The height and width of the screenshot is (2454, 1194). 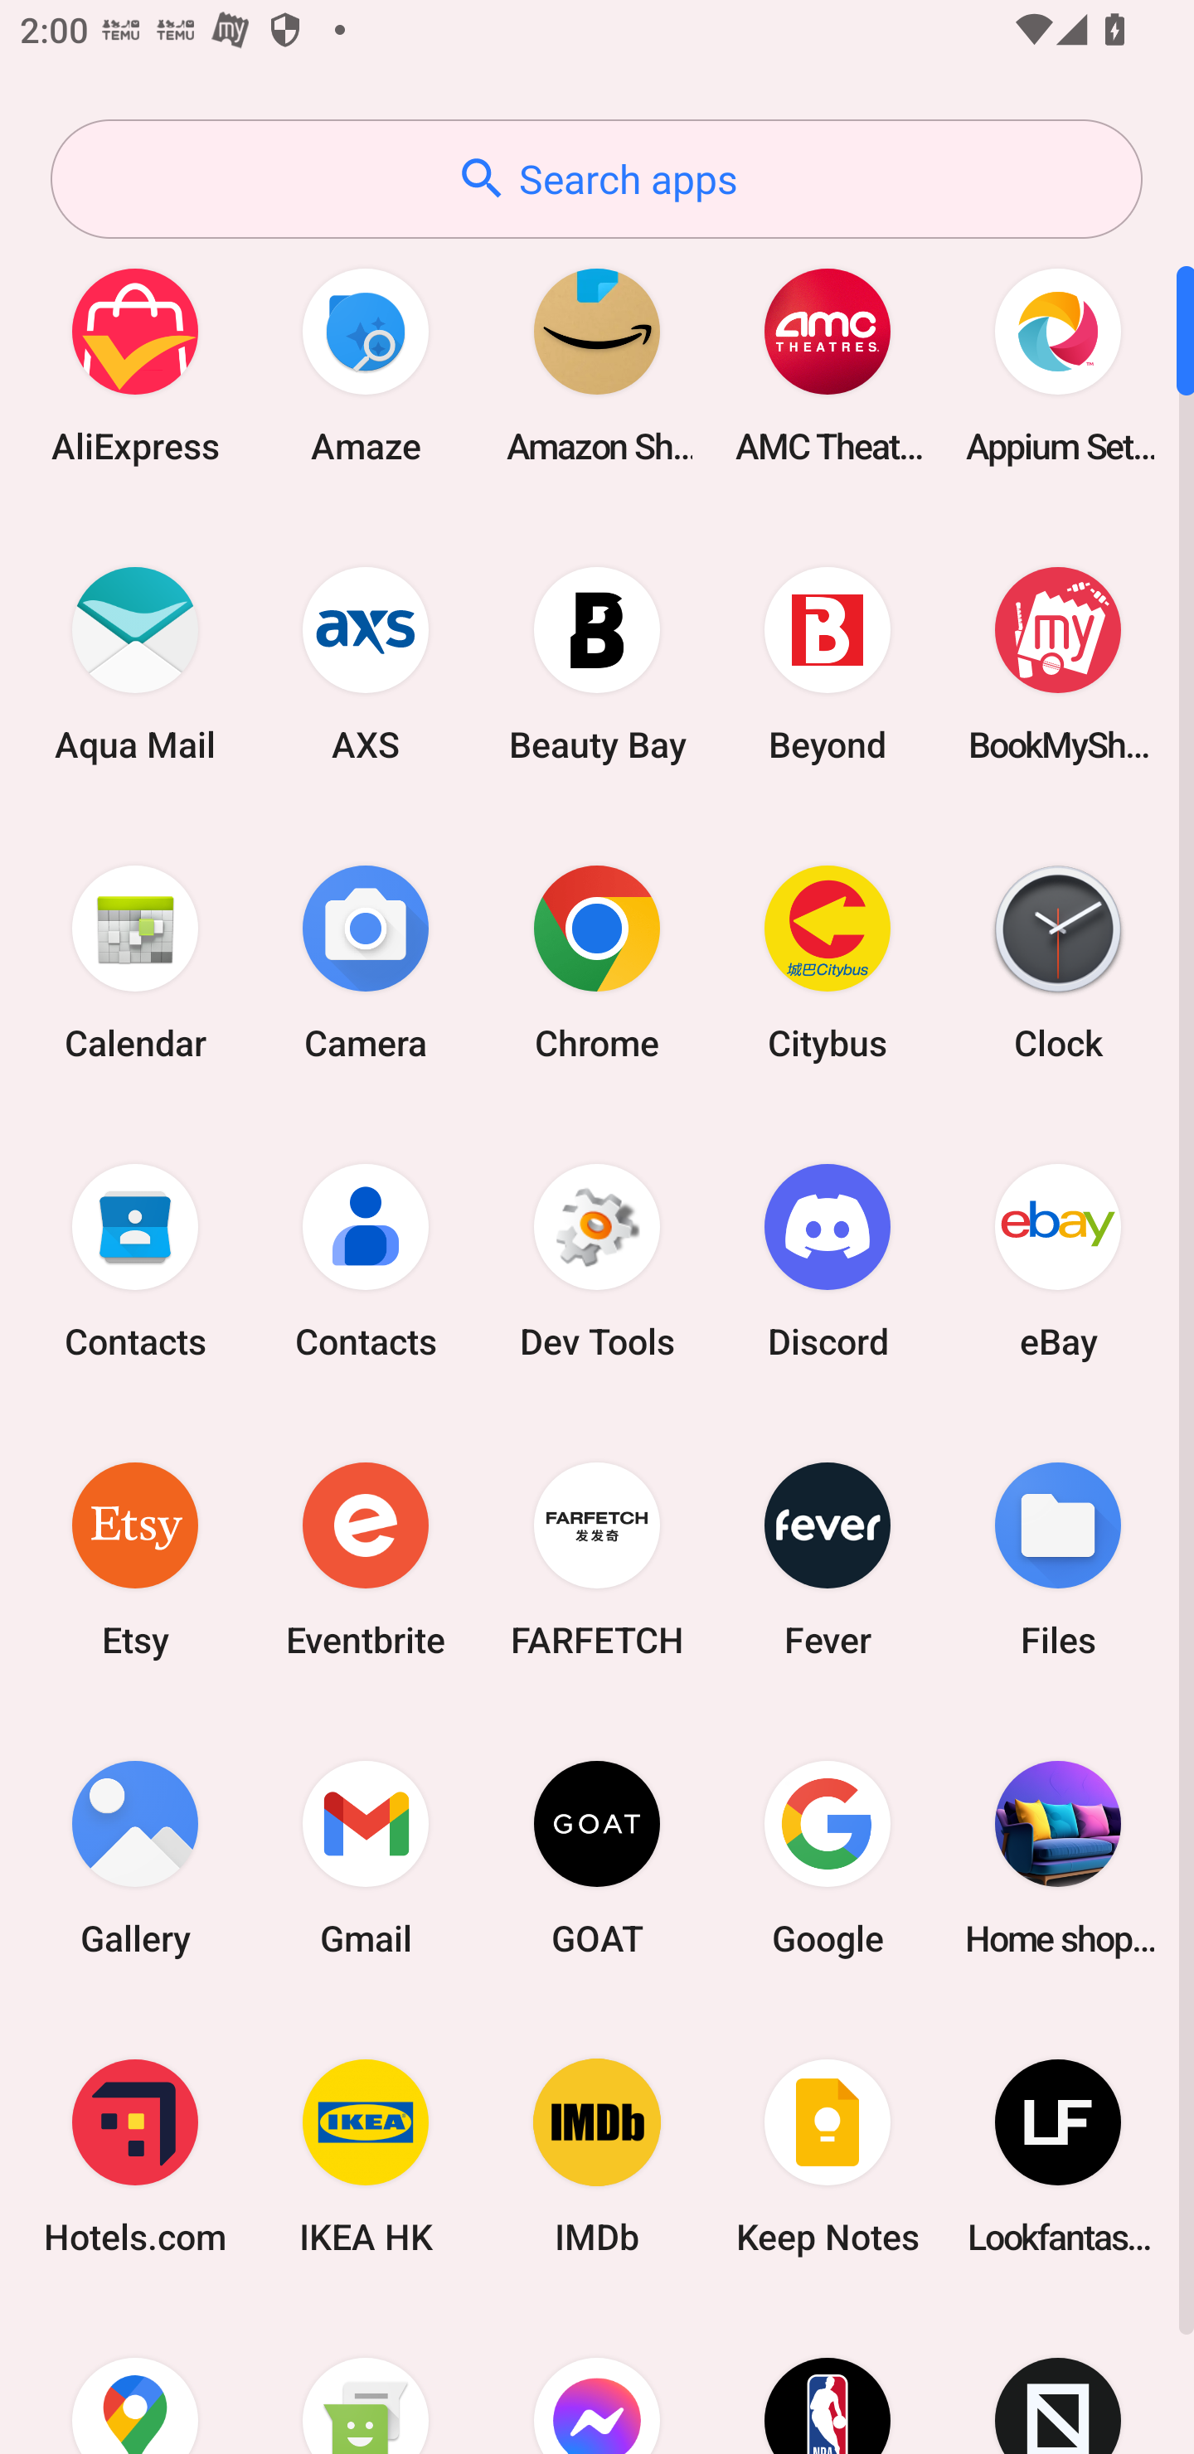 What do you see at coordinates (828, 663) in the screenshot?
I see `Beyond` at bounding box center [828, 663].